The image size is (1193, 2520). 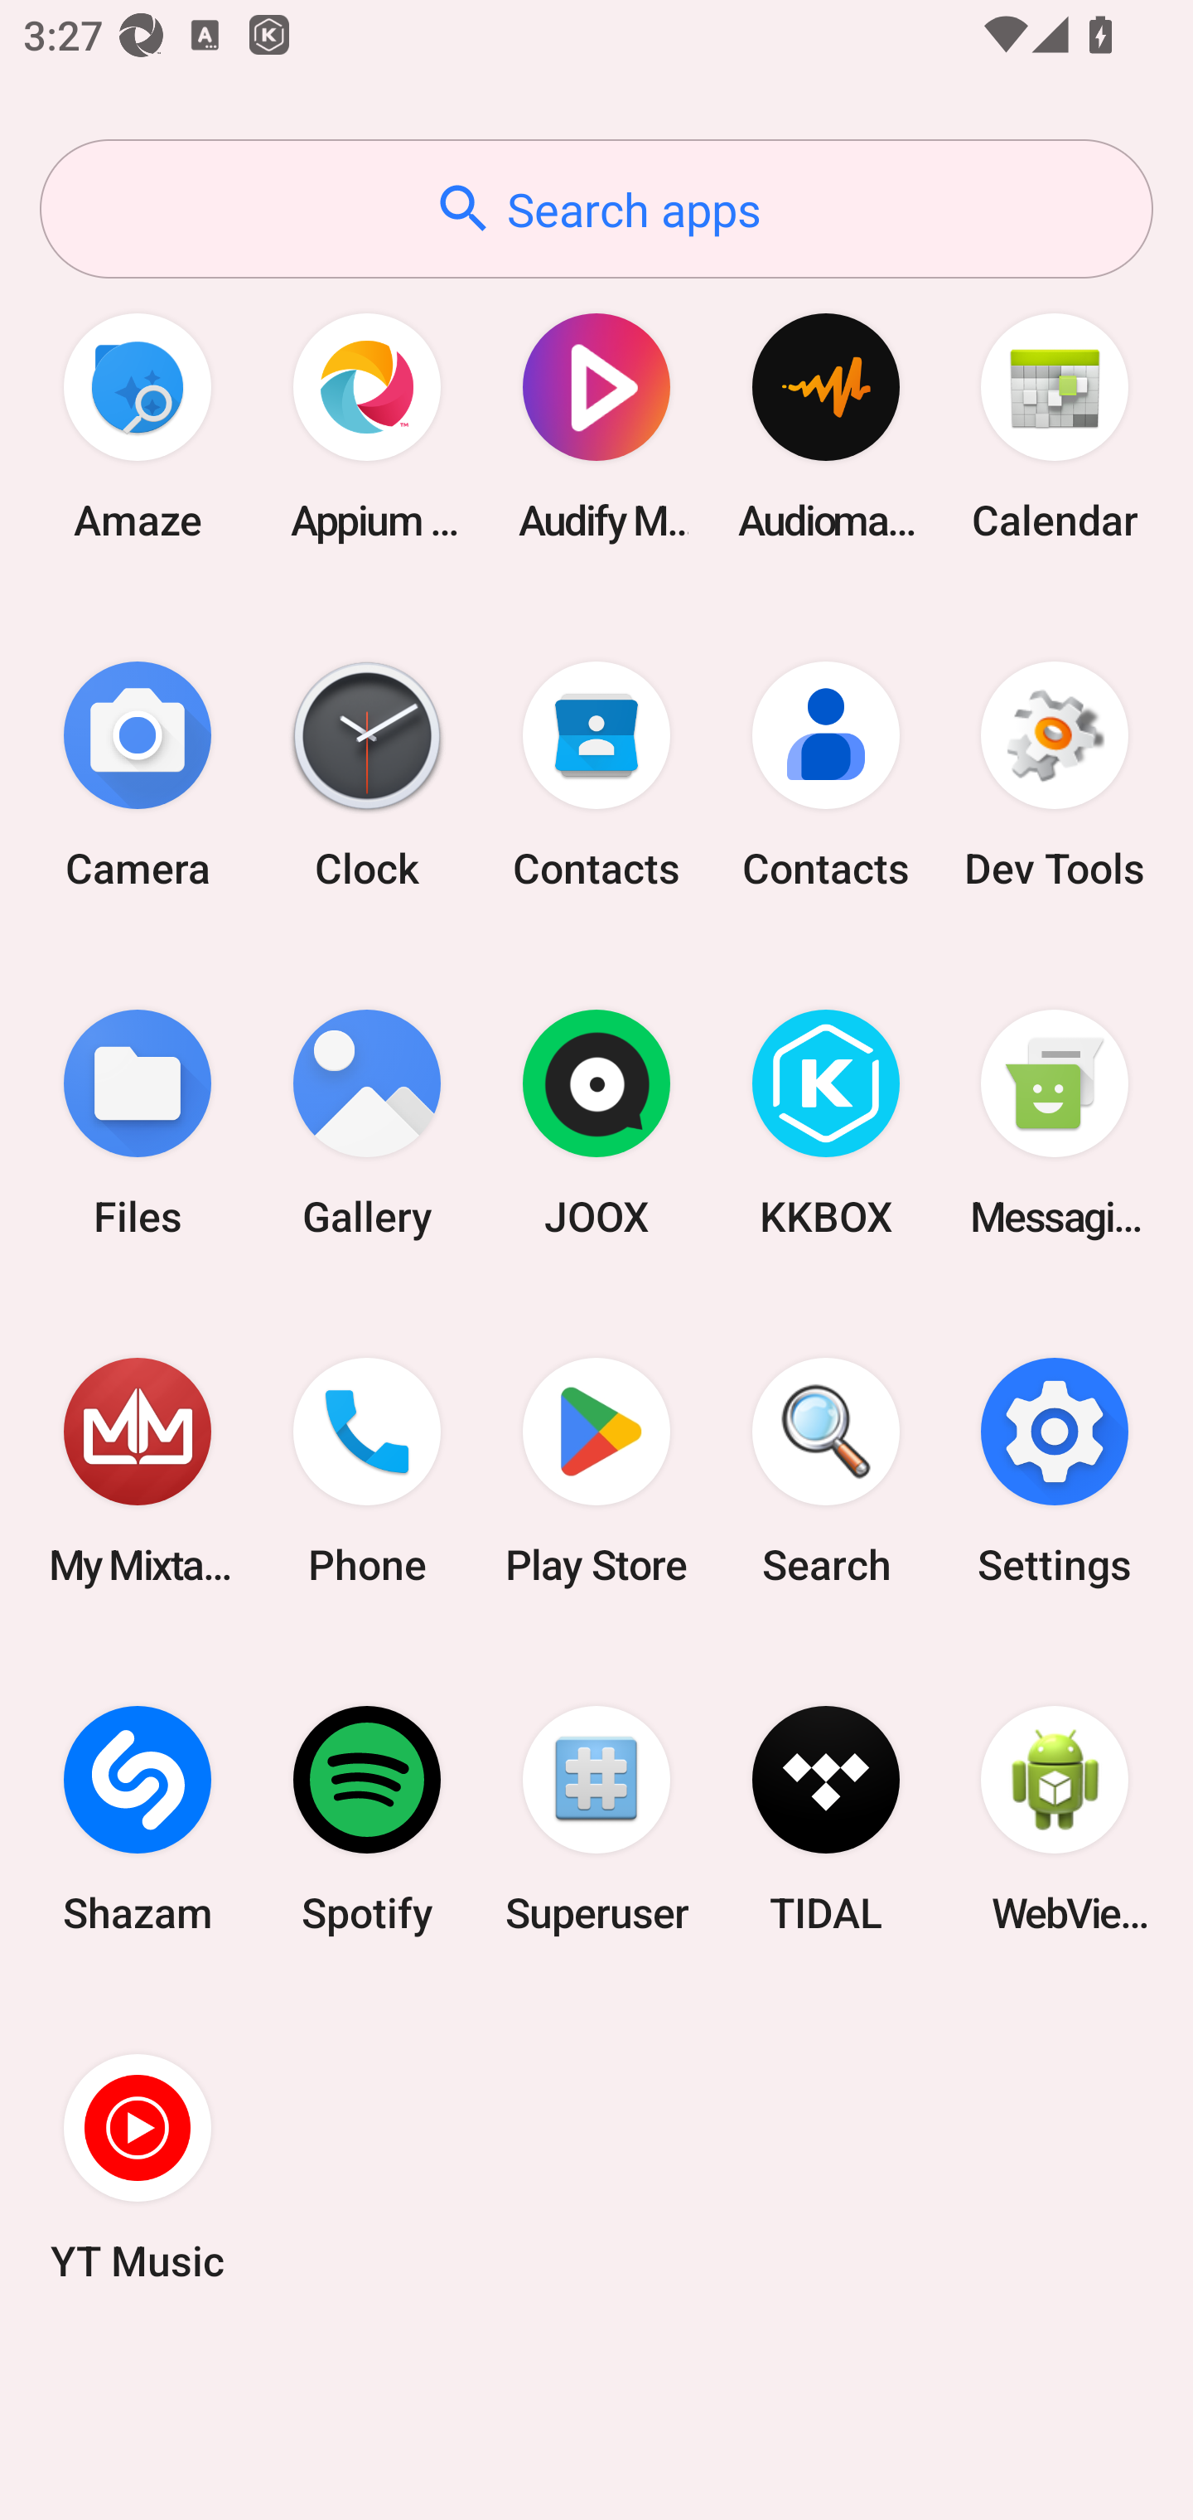 What do you see at coordinates (367, 1124) in the screenshot?
I see `Gallery` at bounding box center [367, 1124].